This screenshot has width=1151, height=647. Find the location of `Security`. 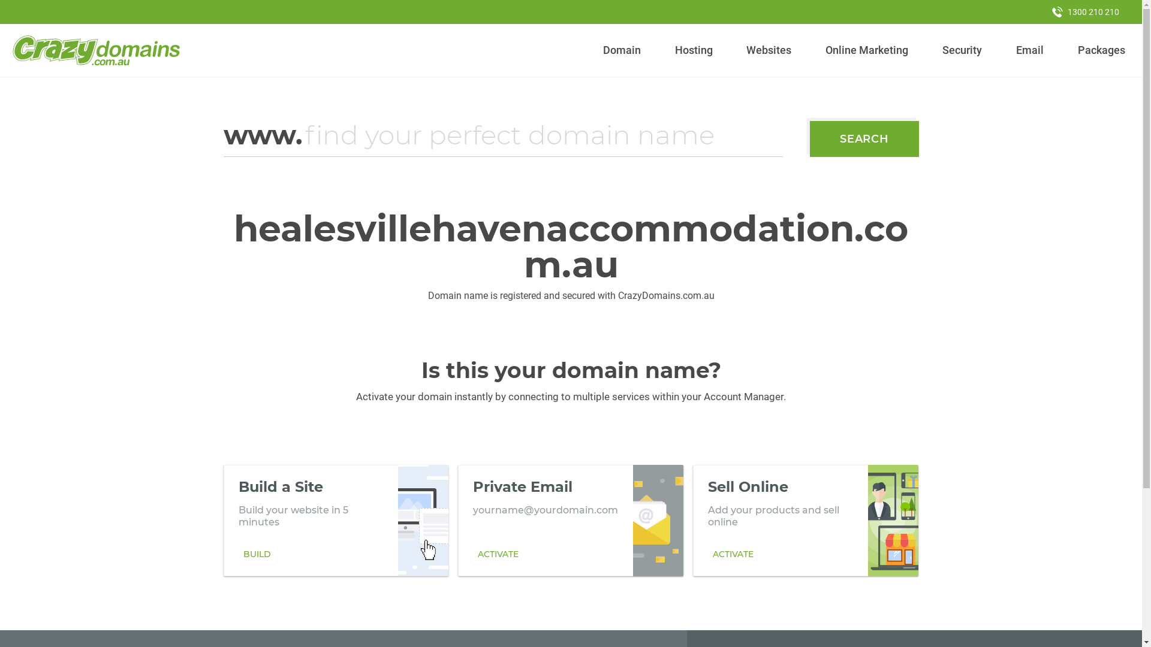

Security is located at coordinates (963, 50).